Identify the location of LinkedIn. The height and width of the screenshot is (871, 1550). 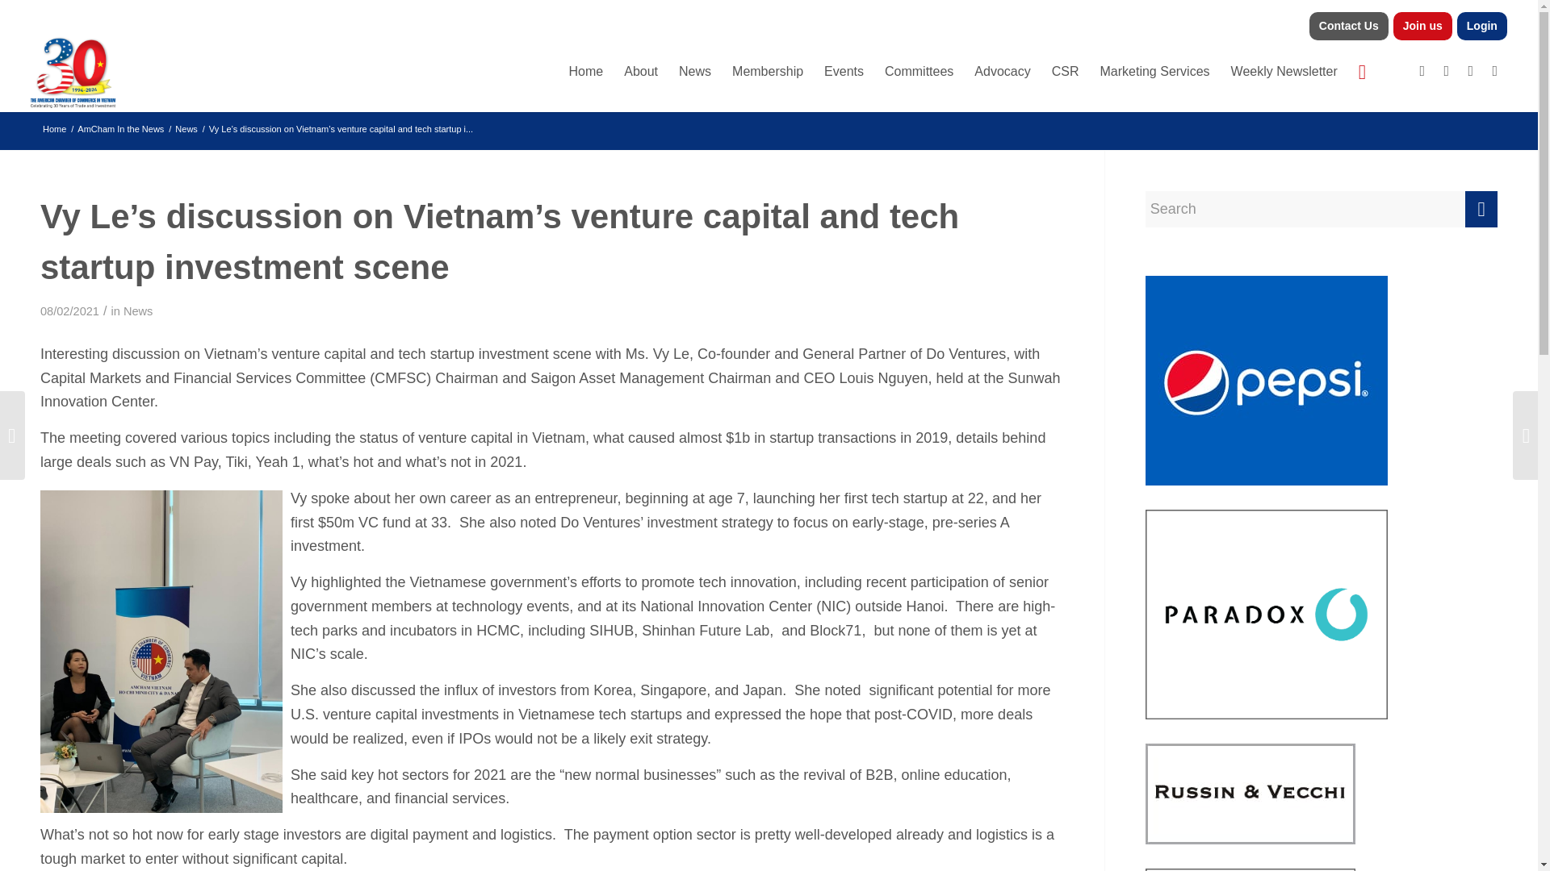
(1447, 71).